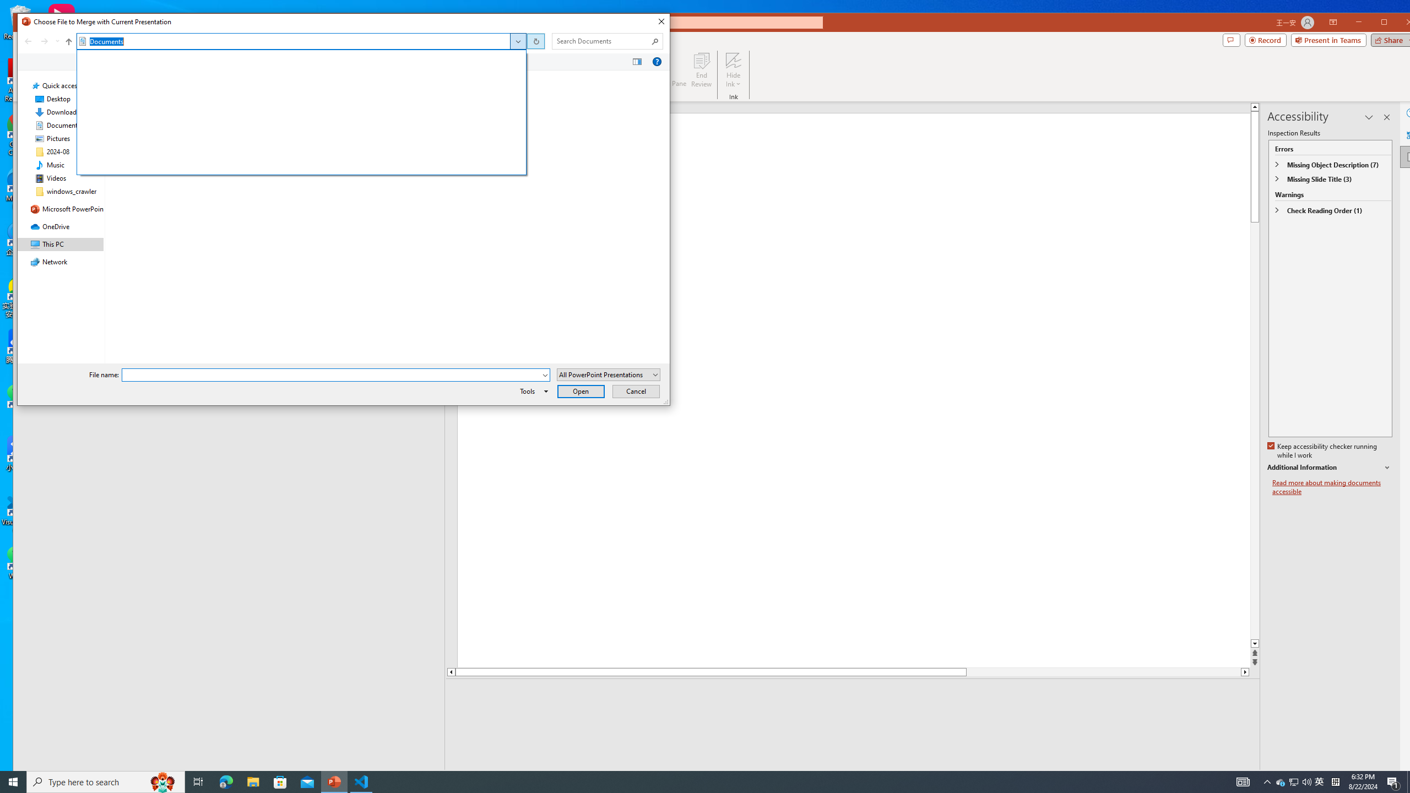  Describe the element at coordinates (1411, 134) in the screenshot. I see `Translator` at that location.